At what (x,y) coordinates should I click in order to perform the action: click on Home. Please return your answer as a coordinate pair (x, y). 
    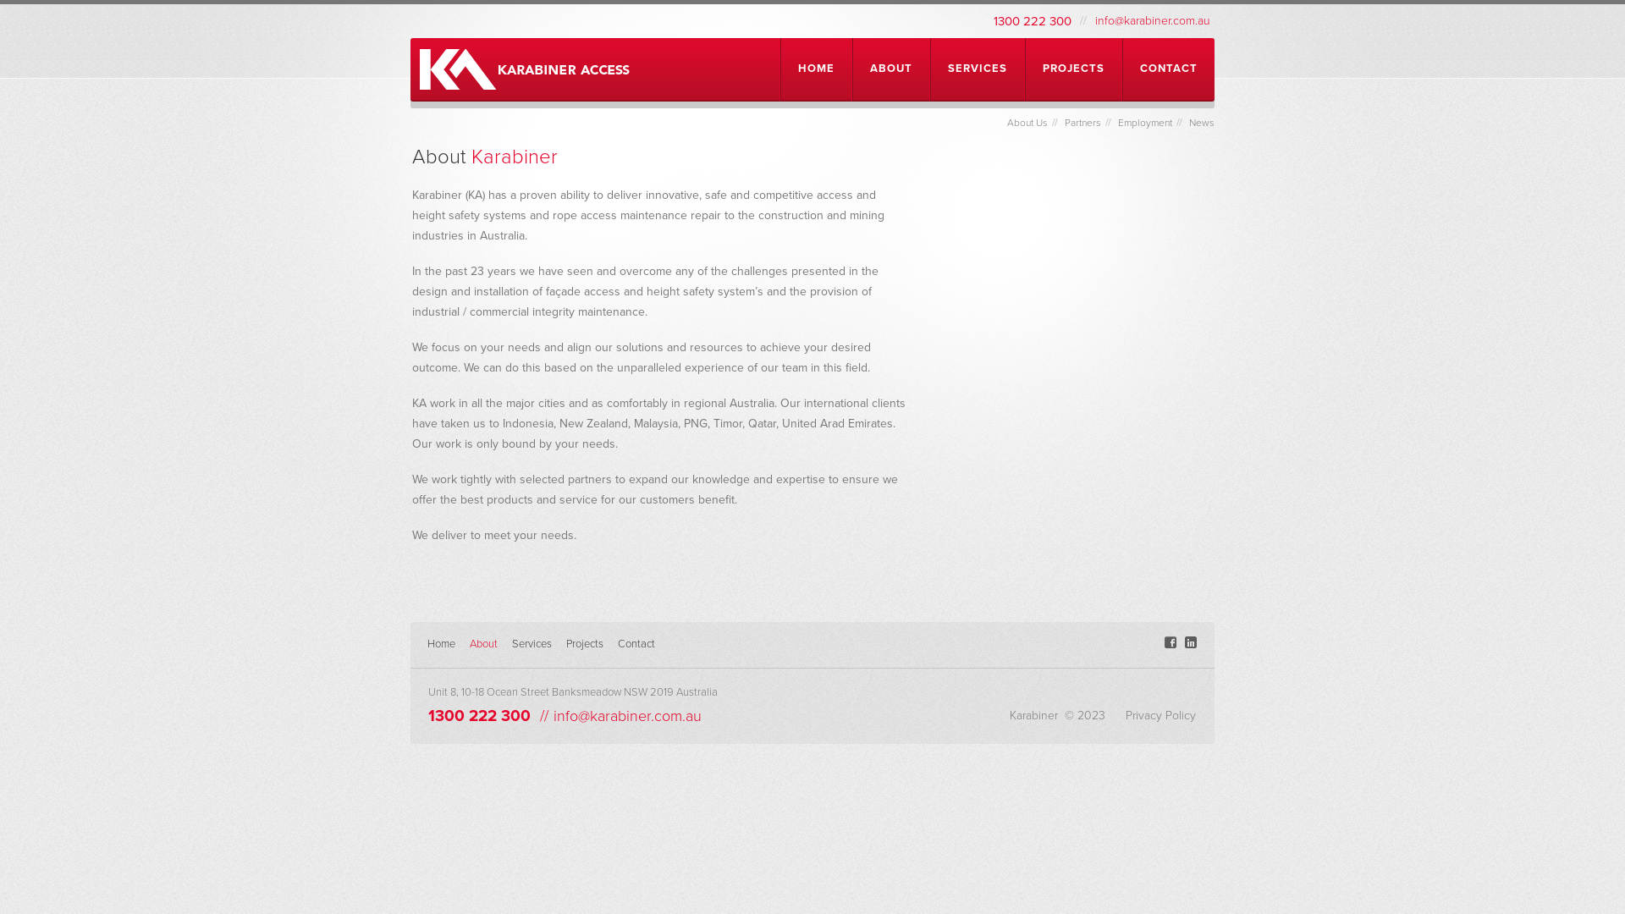
    Looking at the image, I should click on (441, 644).